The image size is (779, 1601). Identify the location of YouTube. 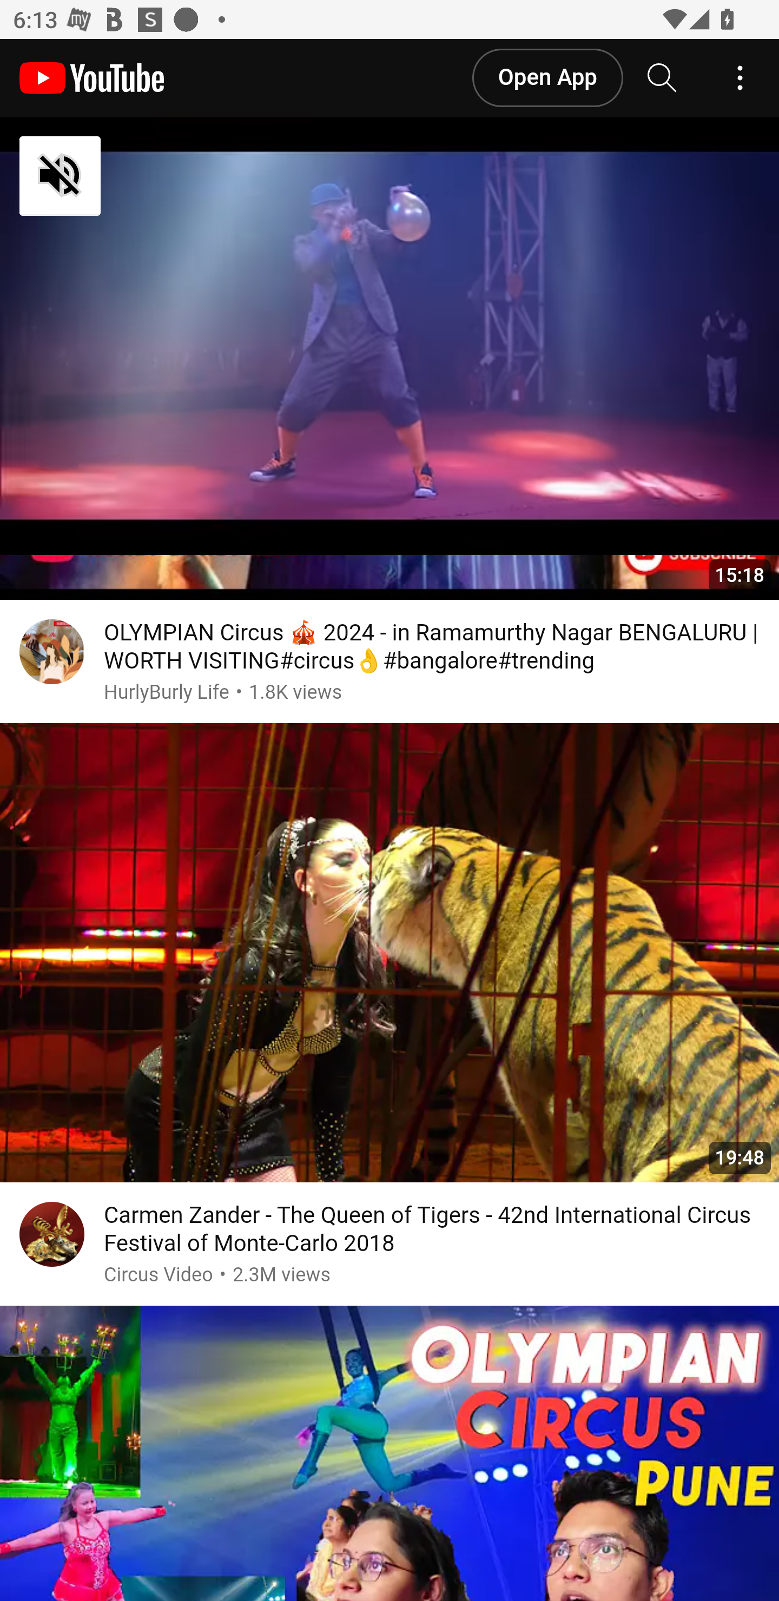
(91, 79).